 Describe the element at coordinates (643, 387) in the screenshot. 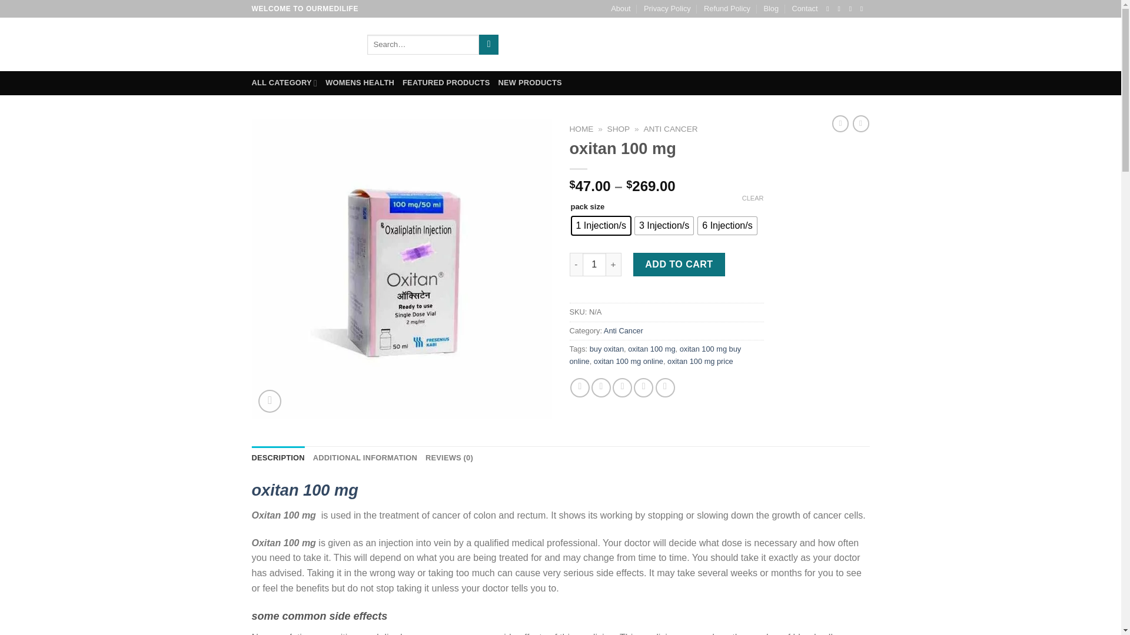

I see `Pin on Pinterest` at that location.